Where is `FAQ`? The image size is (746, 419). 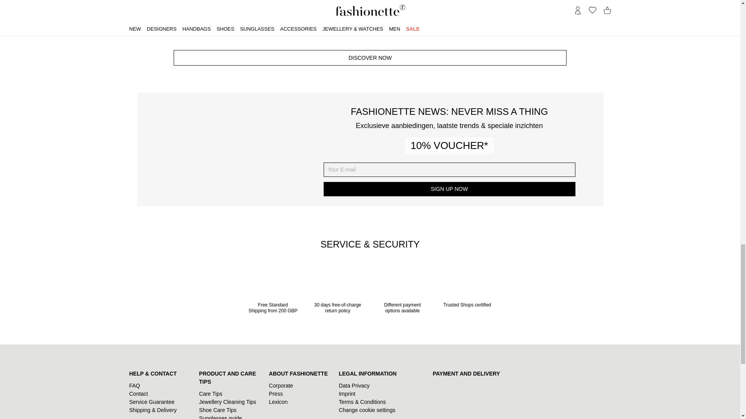 FAQ is located at coordinates (370, 33).